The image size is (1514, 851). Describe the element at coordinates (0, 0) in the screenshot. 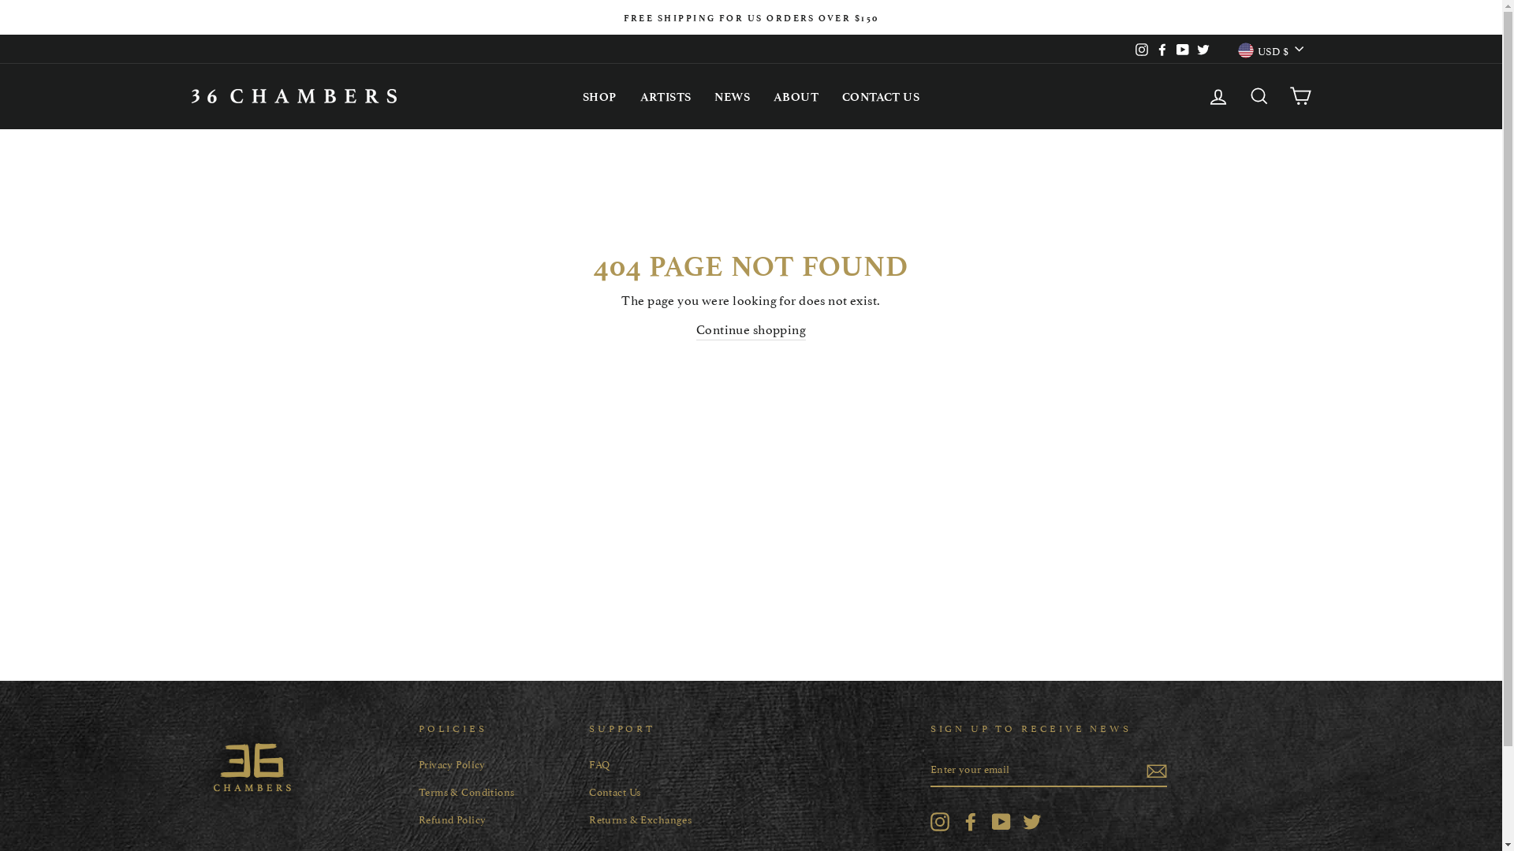

I see `Skip to content` at that location.